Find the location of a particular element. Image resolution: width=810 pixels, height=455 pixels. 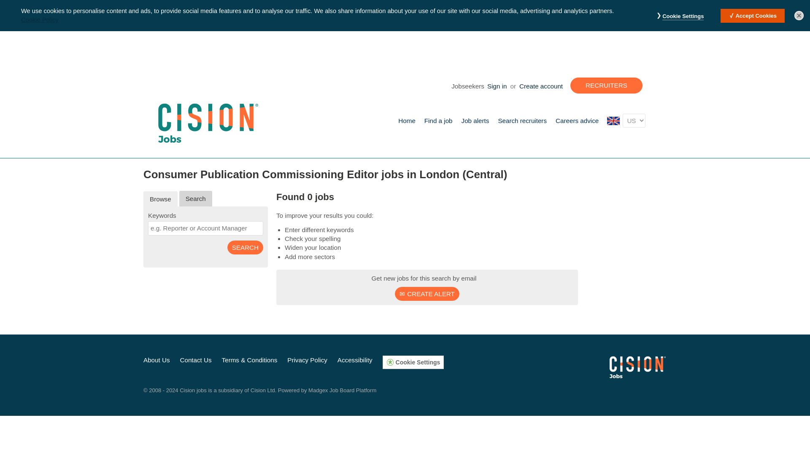

About Us is located at coordinates (156, 360).